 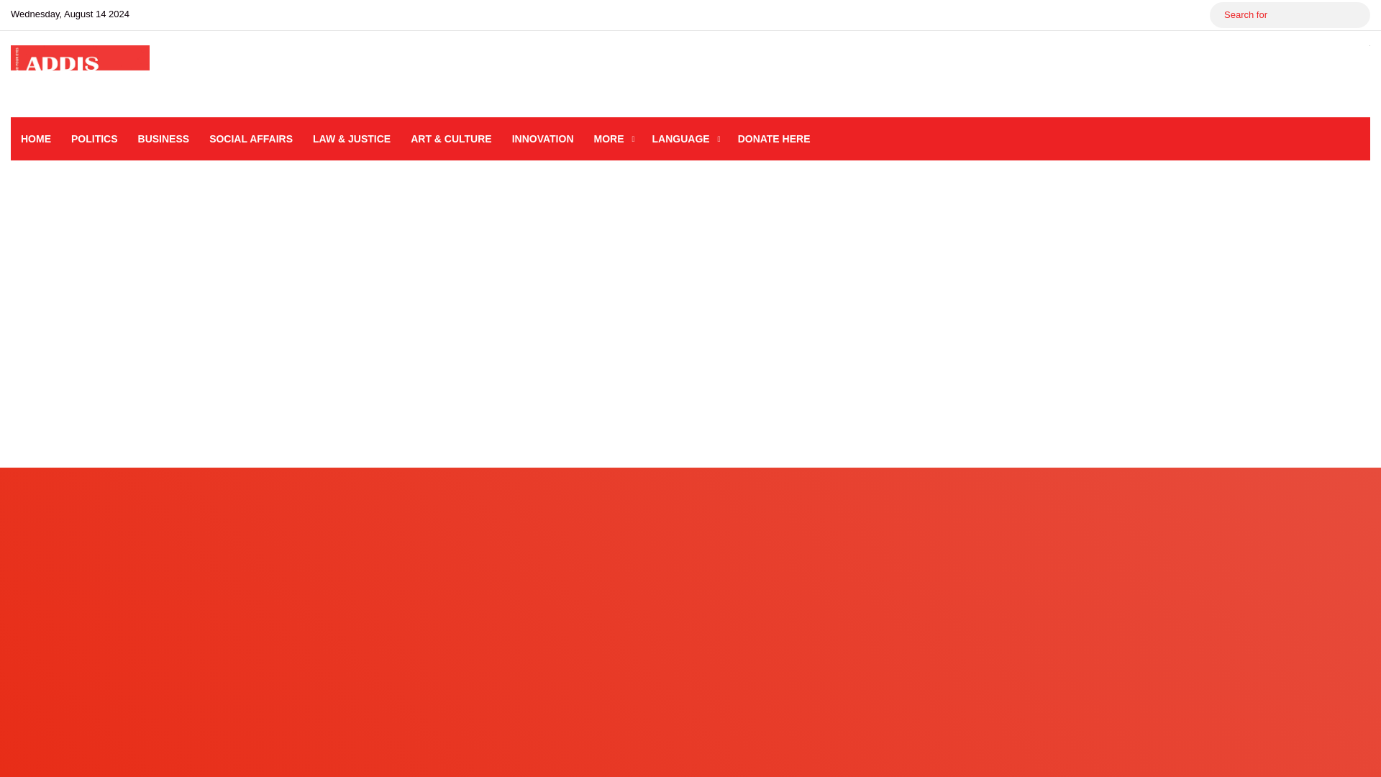 What do you see at coordinates (1289, 14) in the screenshot?
I see `Search for` at bounding box center [1289, 14].